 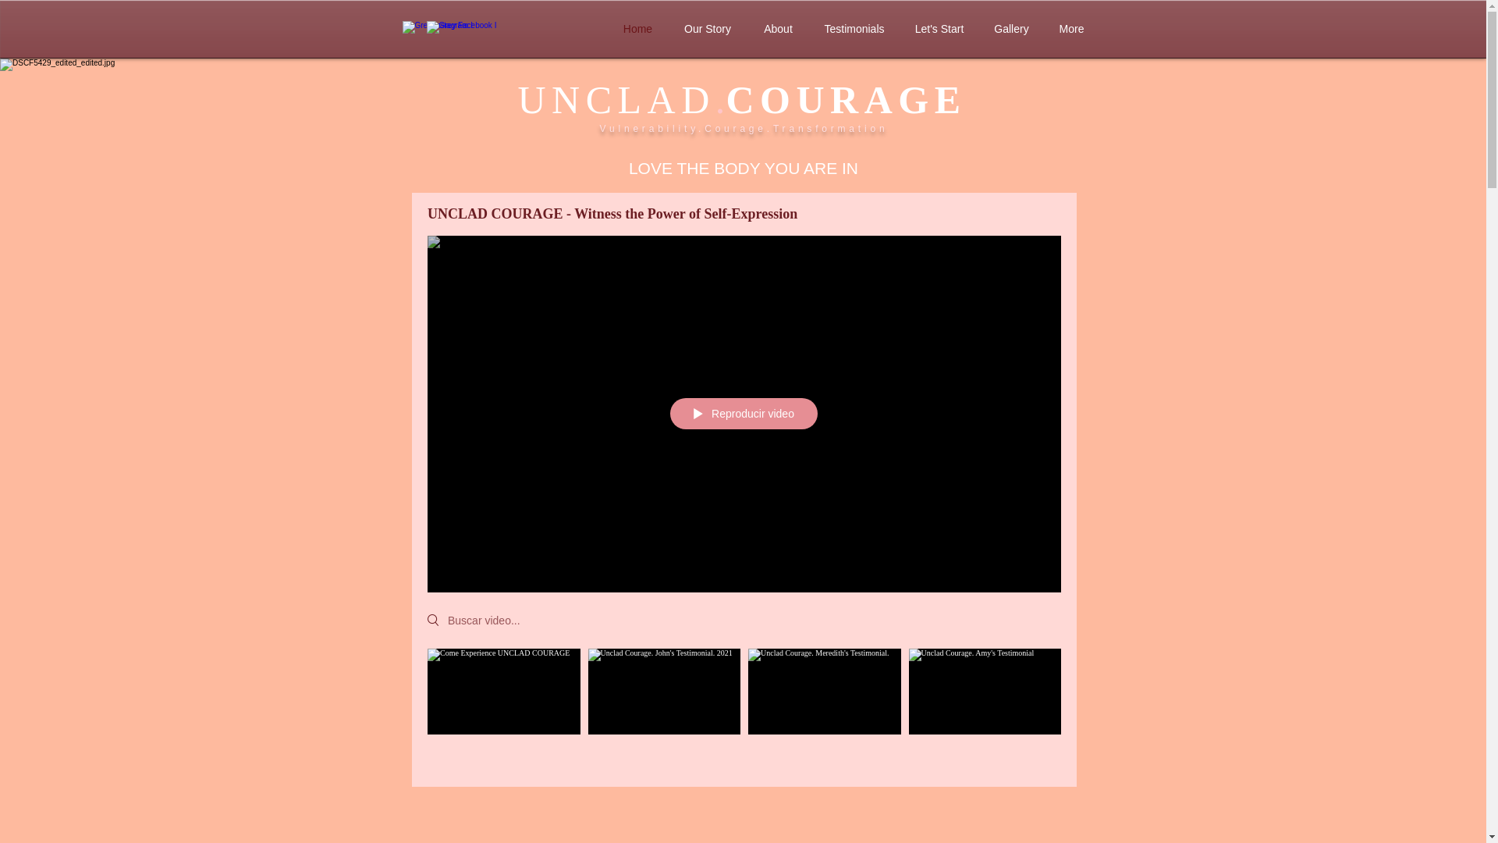 What do you see at coordinates (737, 214) in the screenshot?
I see `UNCLAD COURAGE - Witness the Power of Self-Expression` at bounding box center [737, 214].